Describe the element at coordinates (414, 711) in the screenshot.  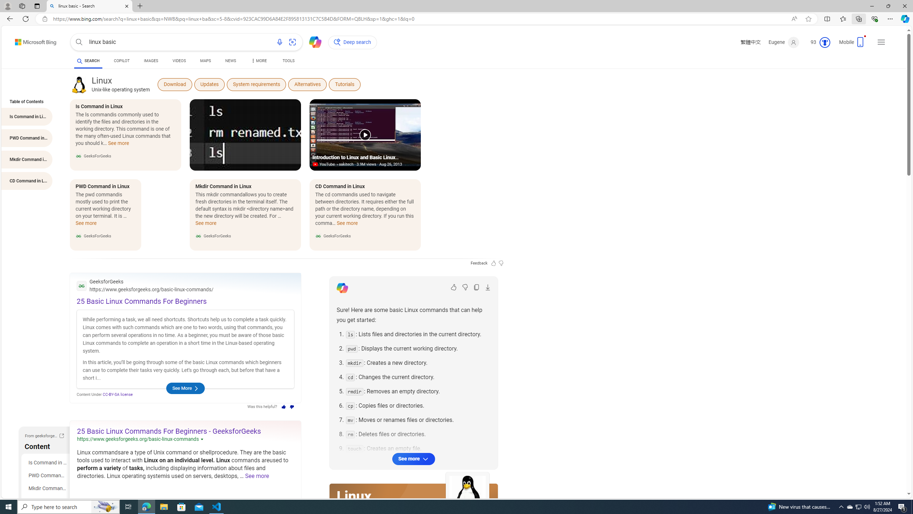
I see `Class: b_ans` at that location.